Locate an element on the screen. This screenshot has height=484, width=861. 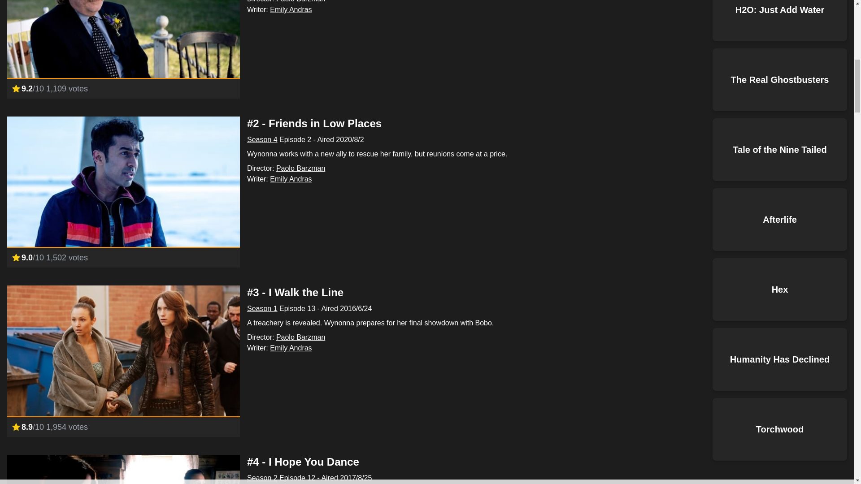
Paolo Barzman is located at coordinates (300, 1).